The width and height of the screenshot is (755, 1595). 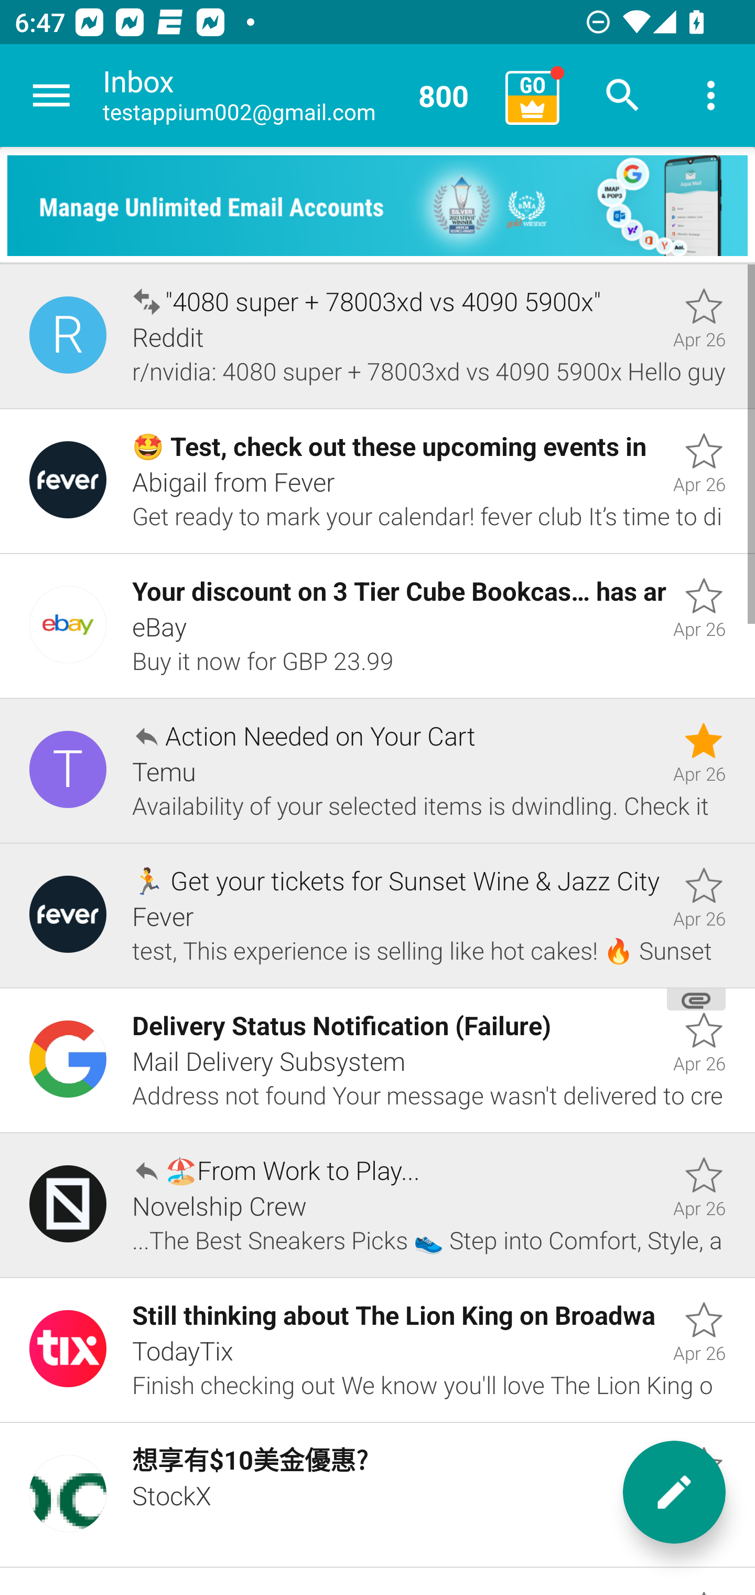 What do you see at coordinates (674, 1492) in the screenshot?
I see `New message` at bounding box center [674, 1492].